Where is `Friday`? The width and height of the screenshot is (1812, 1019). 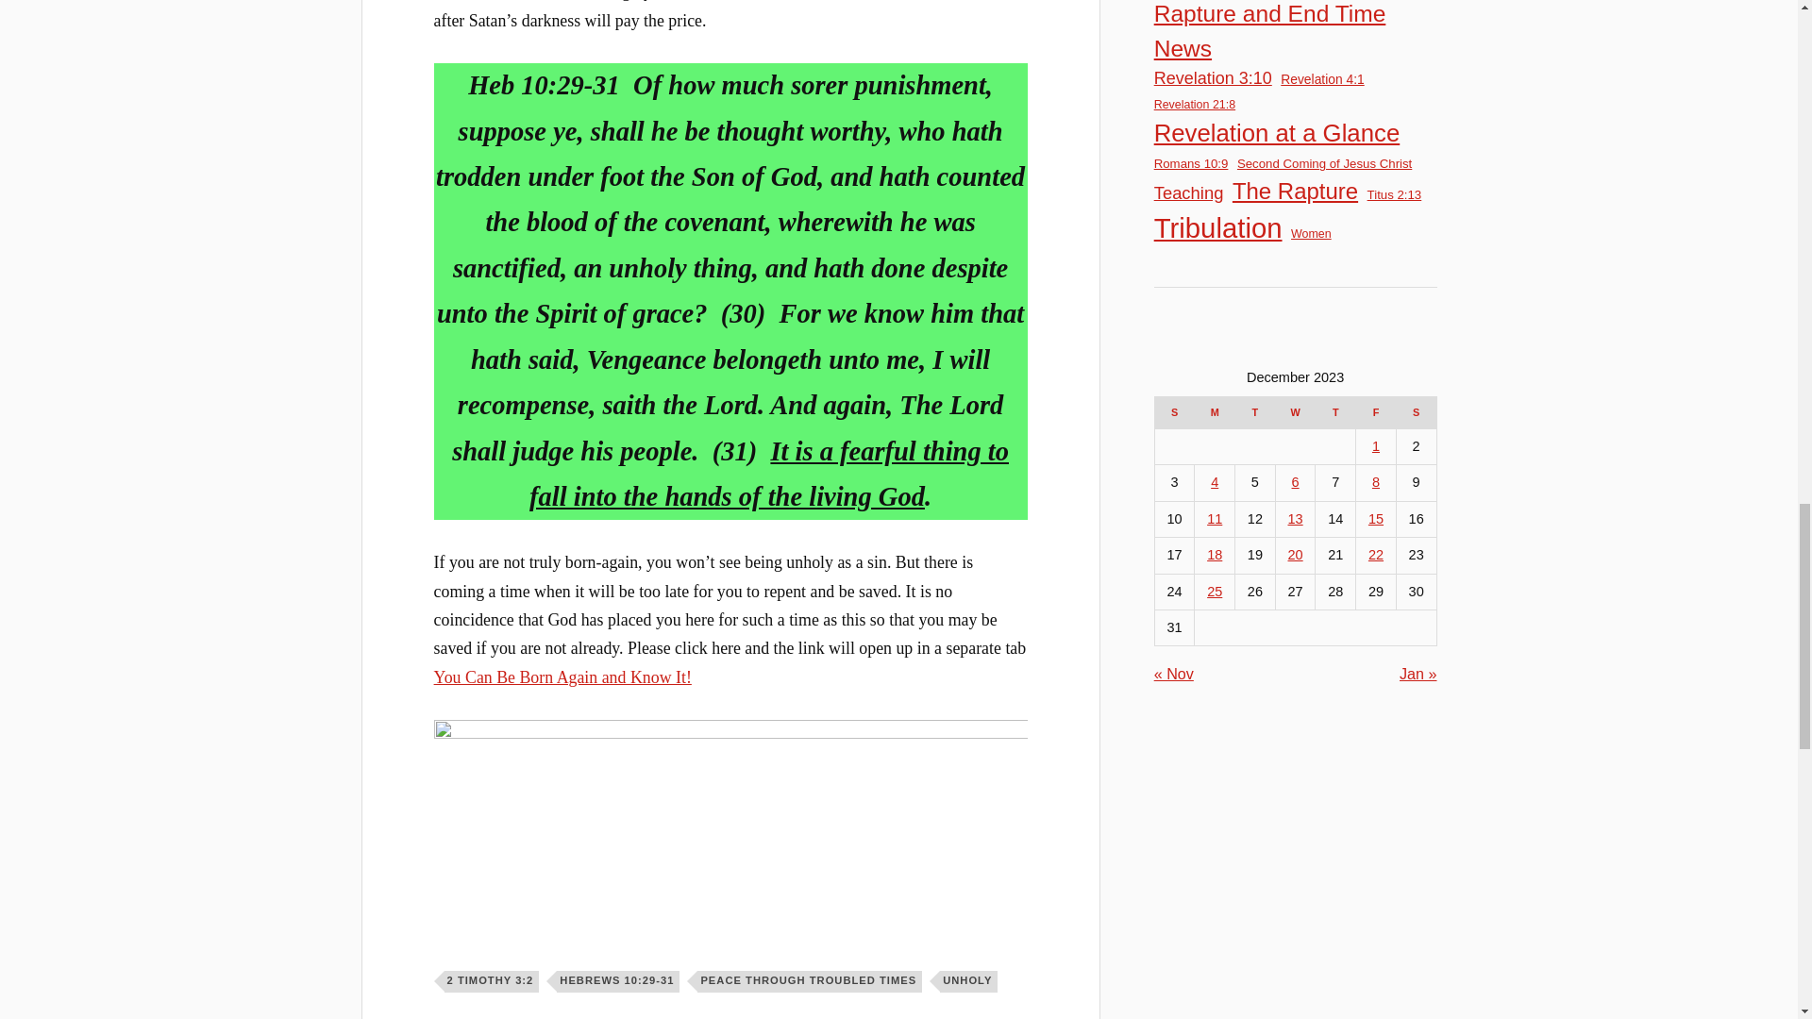 Friday is located at coordinates (1376, 411).